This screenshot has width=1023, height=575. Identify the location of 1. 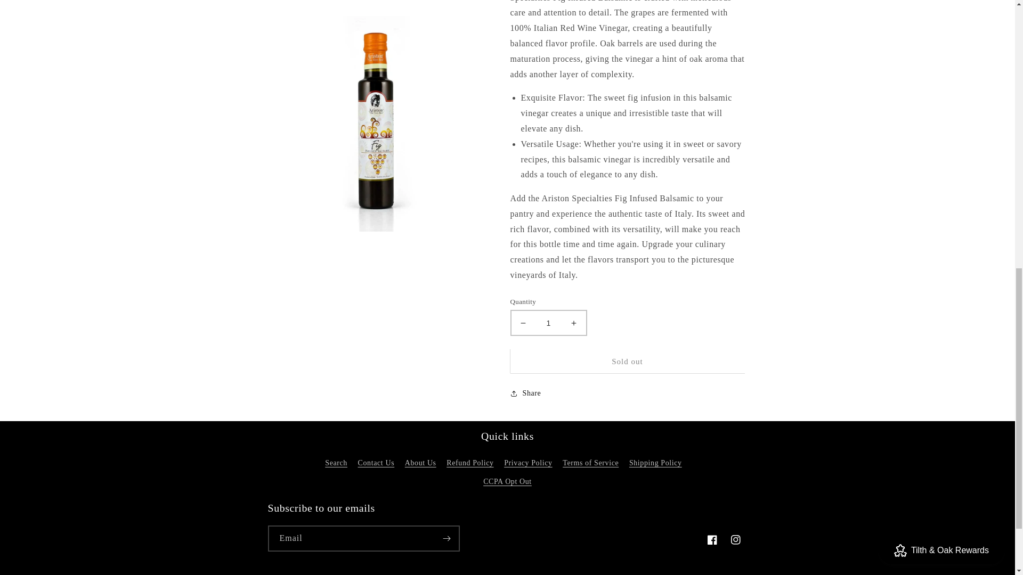
(548, 323).